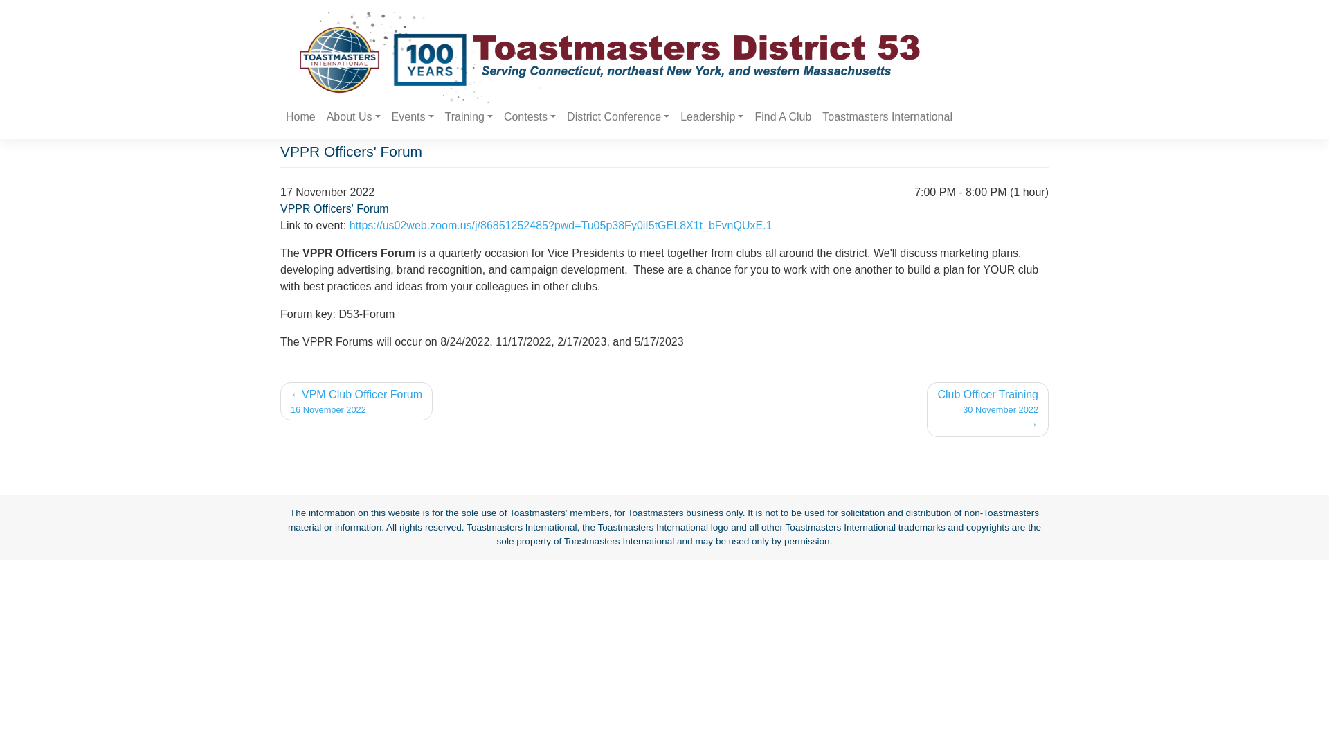  Describe the element at coordinates (354, 117) in the screenshot. I see `Toastmasters International` at that location.